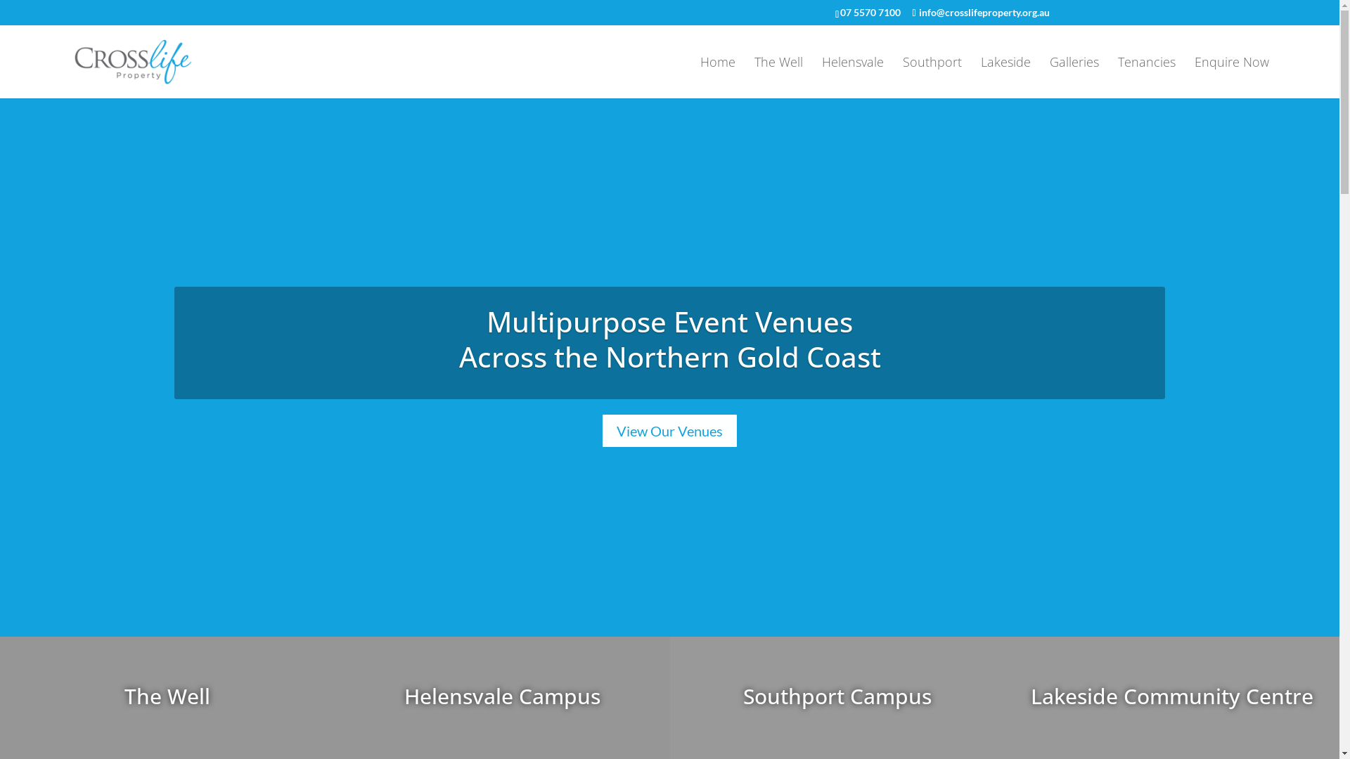 This screenshot has width=1350, height=759. I want to click on Tenancies, so click(1147, 77).